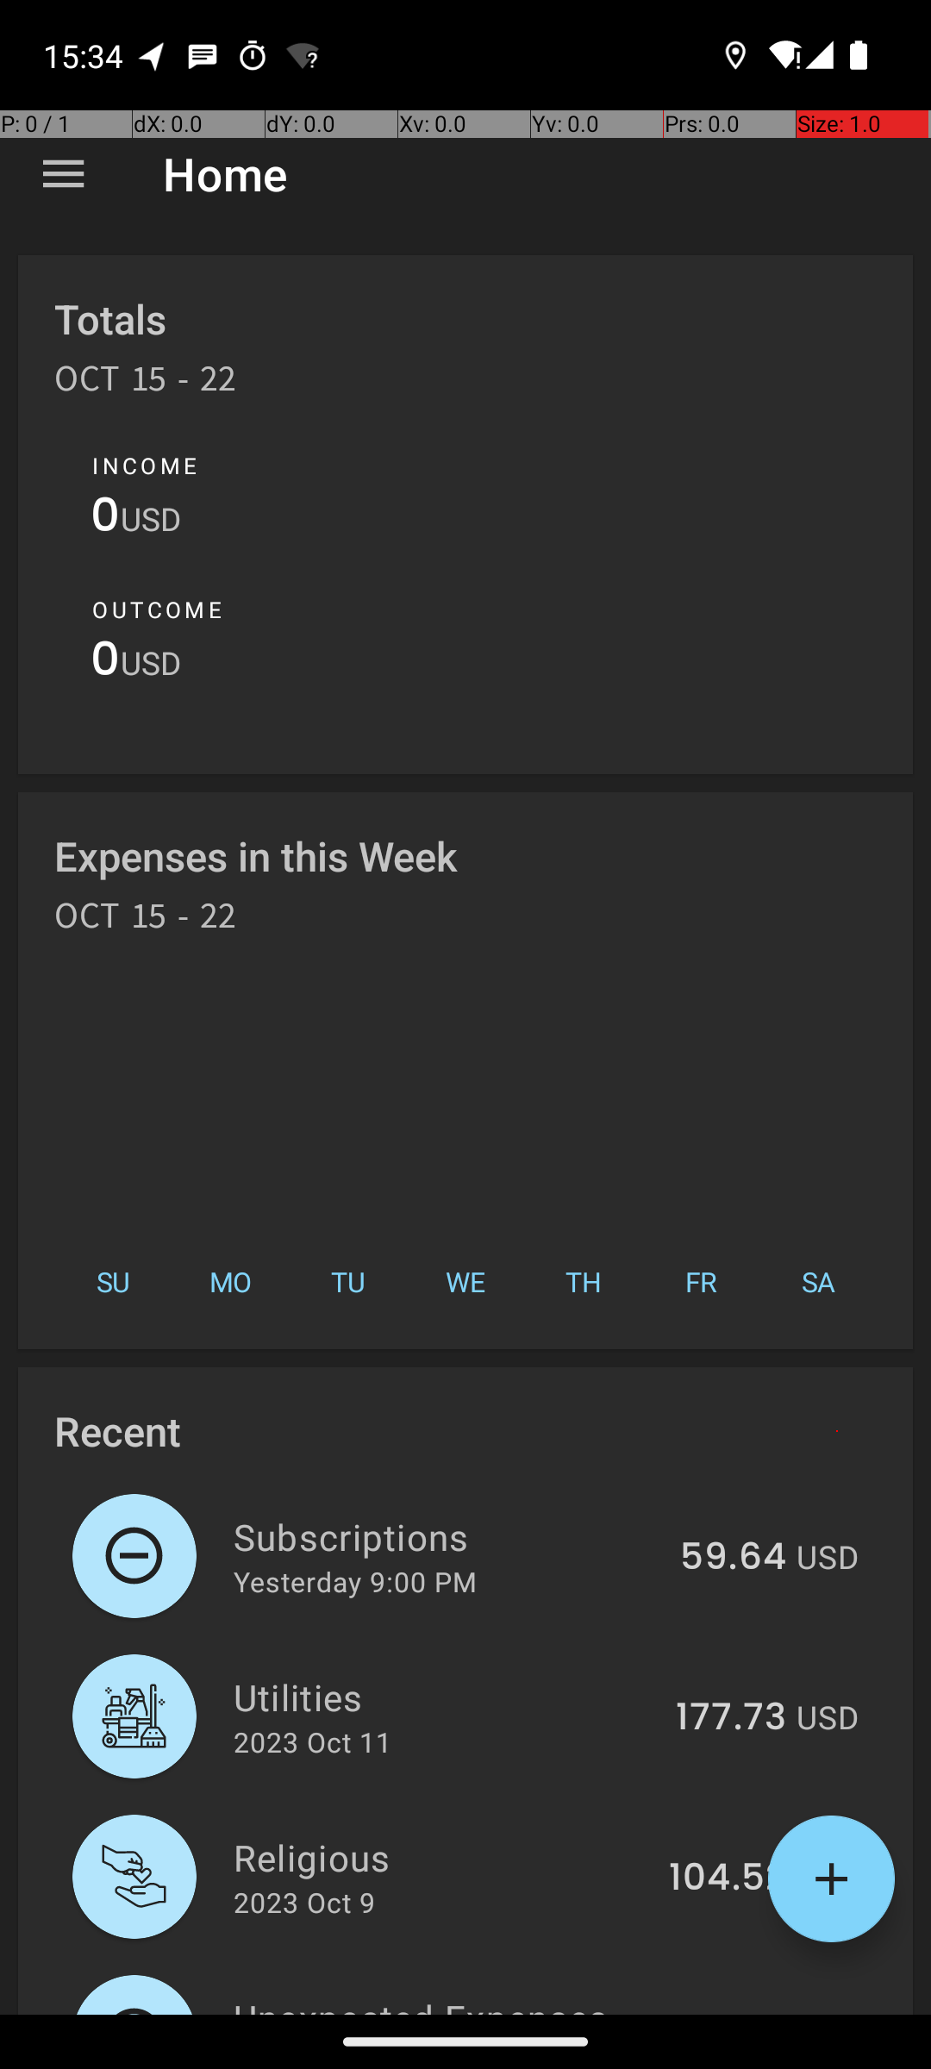 The image size is (931, 2069). Describe the element at coordinates (733, 1558) in the screenshot. I see `59.64` at that location.